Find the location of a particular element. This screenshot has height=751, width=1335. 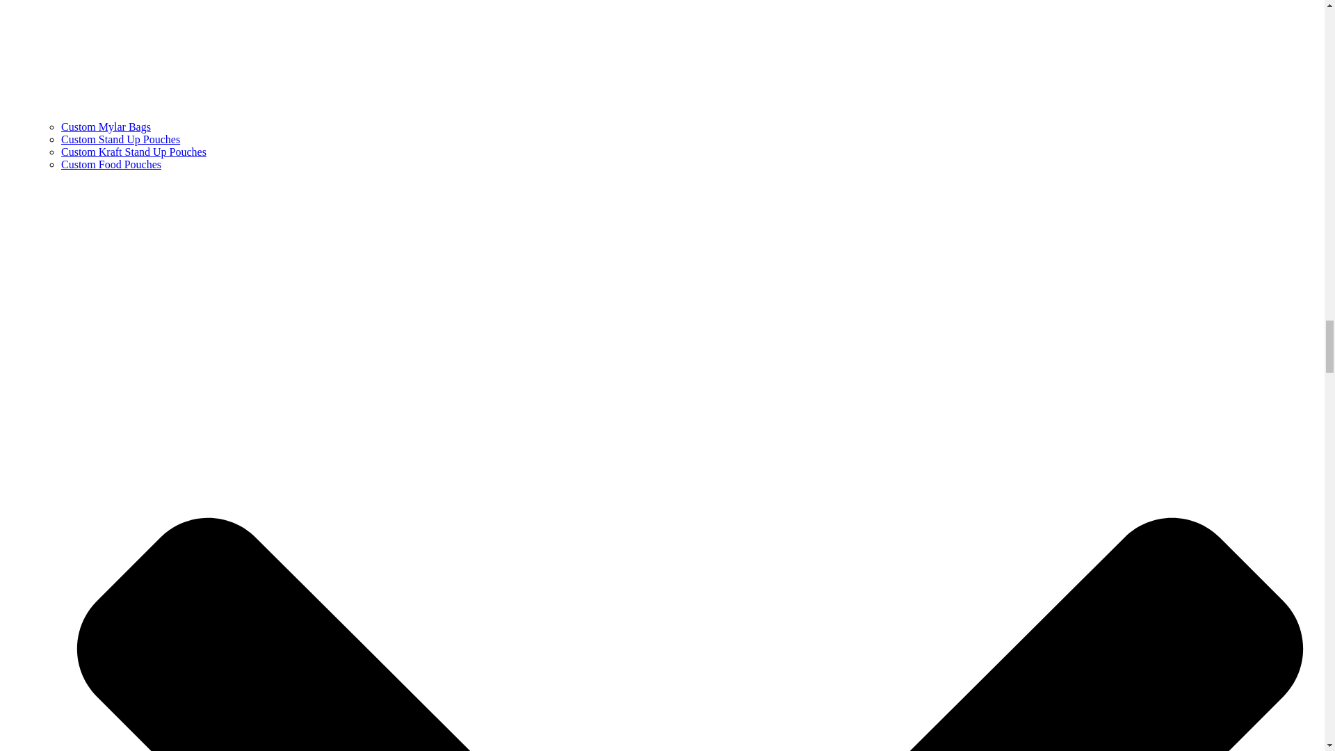

Custom Stand Up Pouches is located at coordinates (121, 139).